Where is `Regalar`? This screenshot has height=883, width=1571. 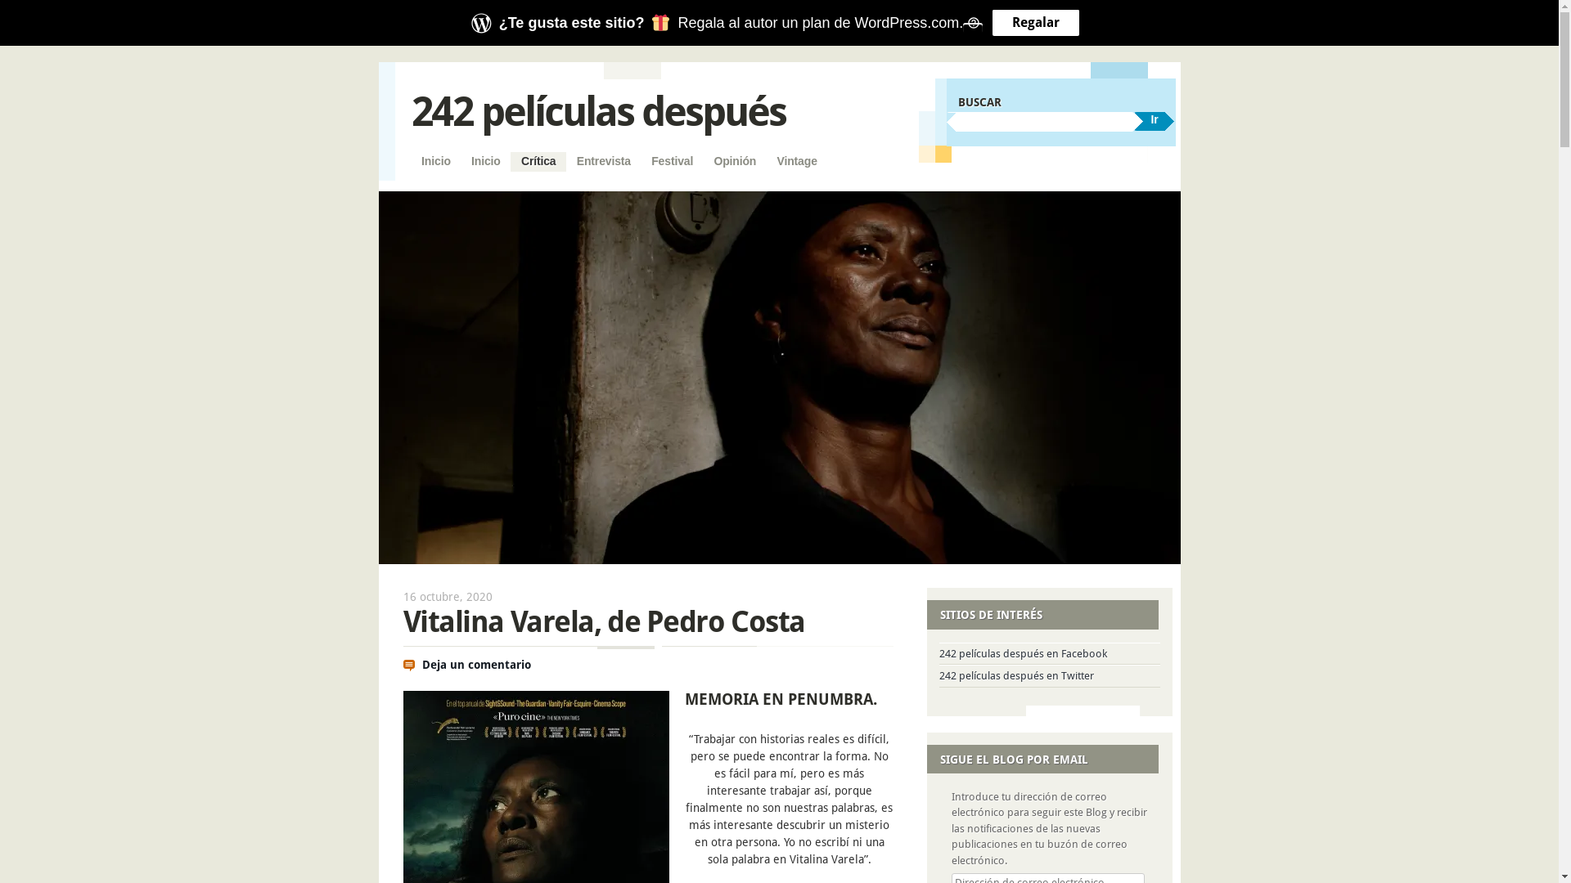
Regalar is located at coordinates (1036, 23).